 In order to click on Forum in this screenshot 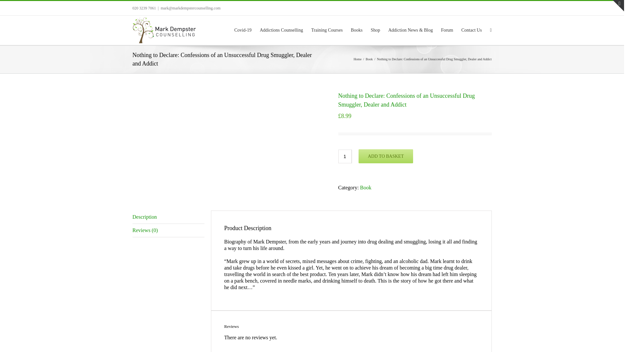, I will do `click(447, 29)`.